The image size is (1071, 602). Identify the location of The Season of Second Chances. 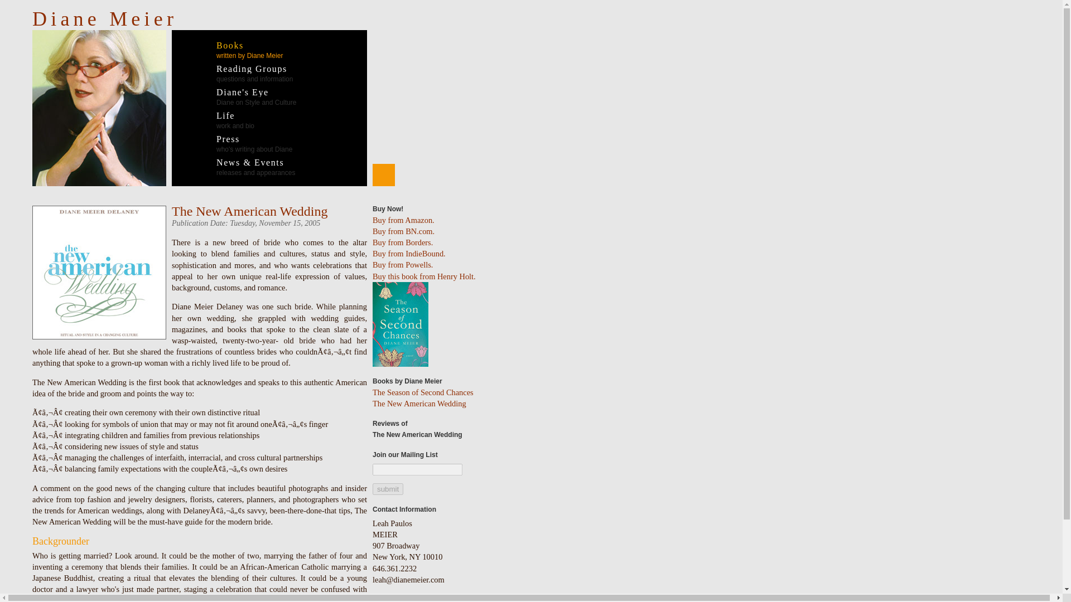
(224, 120).